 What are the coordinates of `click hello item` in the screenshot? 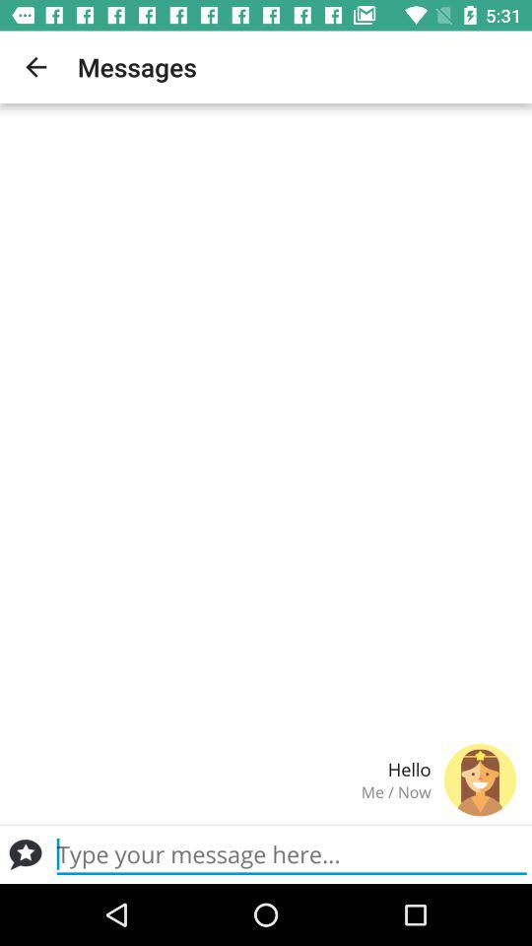 It's located at (223, 769).